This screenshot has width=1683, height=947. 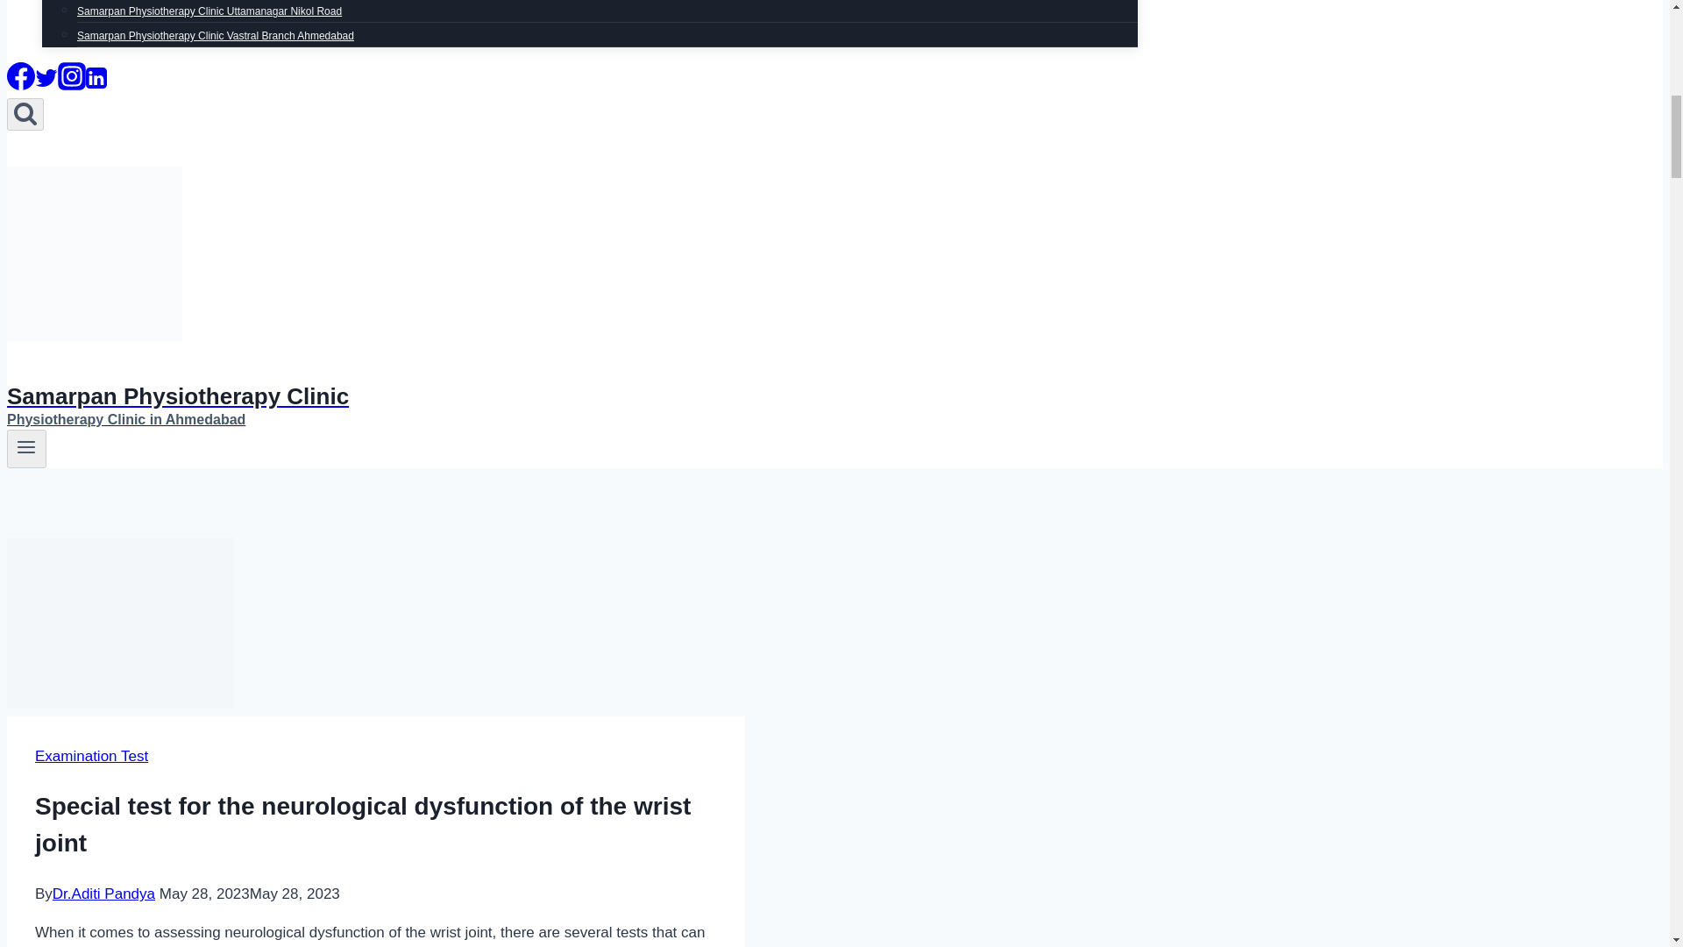 What do you see at coordinates (91, 756) in the screenshot?
I see `Examination Test` at bounding box center [91, 756].